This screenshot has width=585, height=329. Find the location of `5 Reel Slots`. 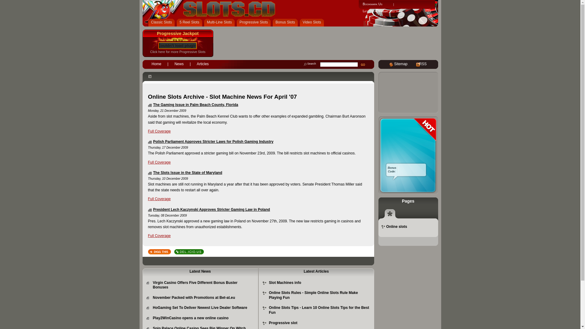

5 Reel Slots is located at coordinates (190, 23).